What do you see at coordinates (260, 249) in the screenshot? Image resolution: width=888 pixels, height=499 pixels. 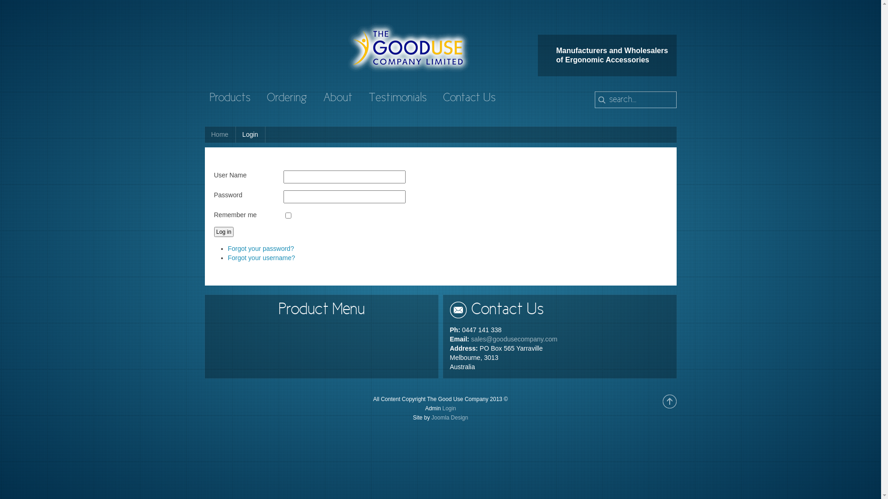 I see `Forgot your password?` at bounding box center [260, 249].